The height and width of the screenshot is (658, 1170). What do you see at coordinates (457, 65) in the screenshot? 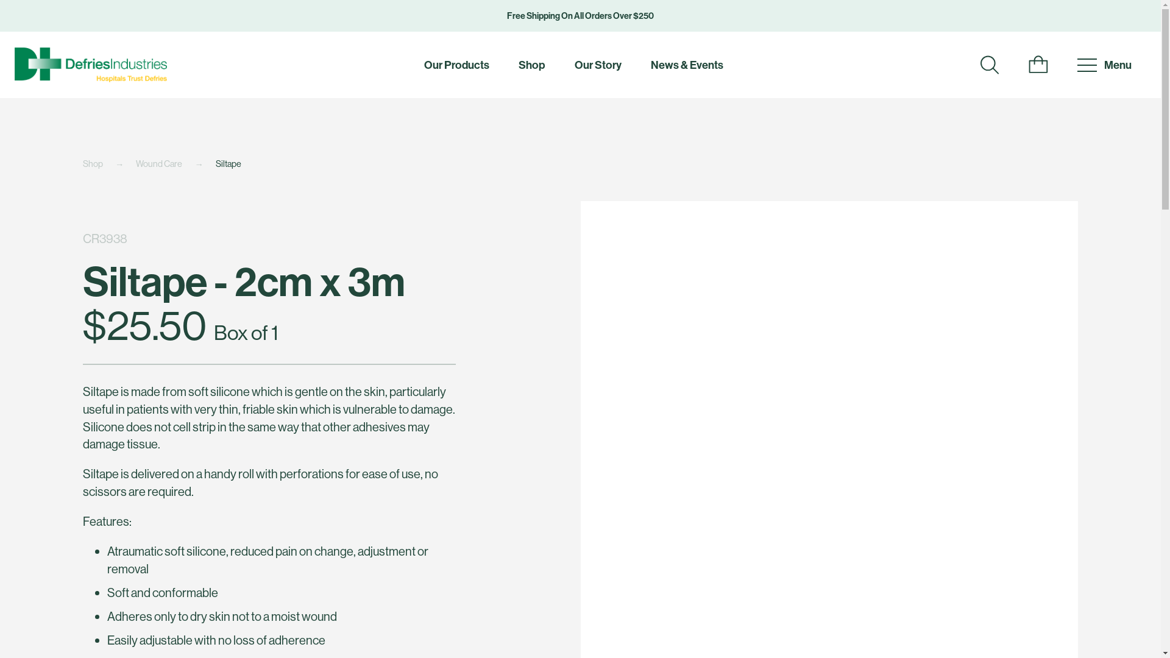
I see `Our Products` at bounding box center [457, 65].